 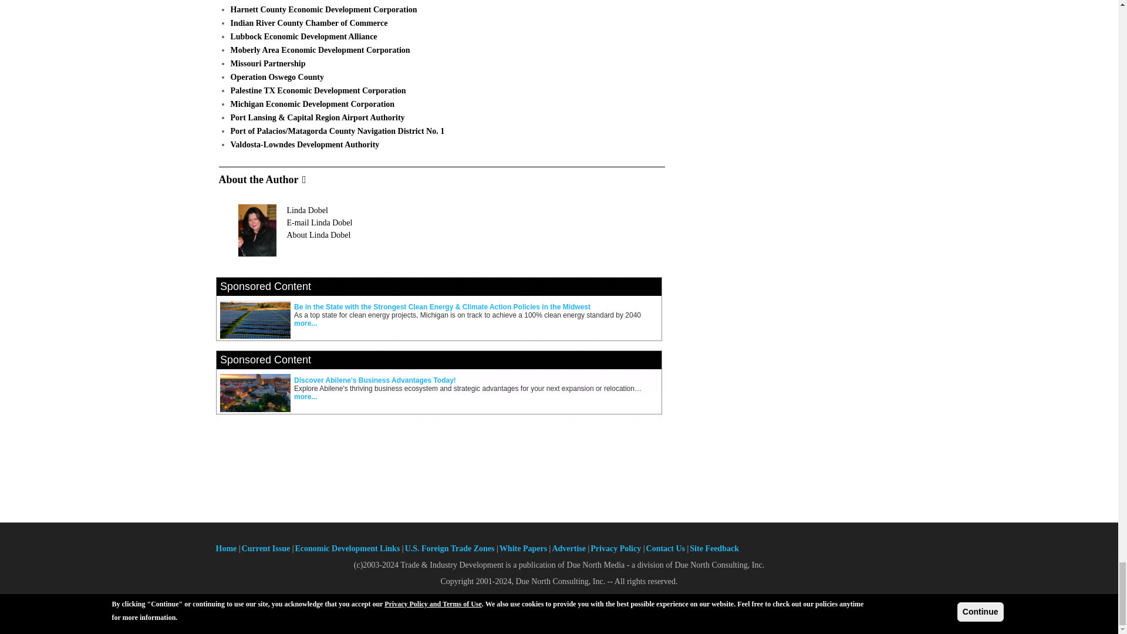 What do you see at coordinates (442, 407) in the screenshot?
I see `3rd party ad content` at bounding box center [442, 407].